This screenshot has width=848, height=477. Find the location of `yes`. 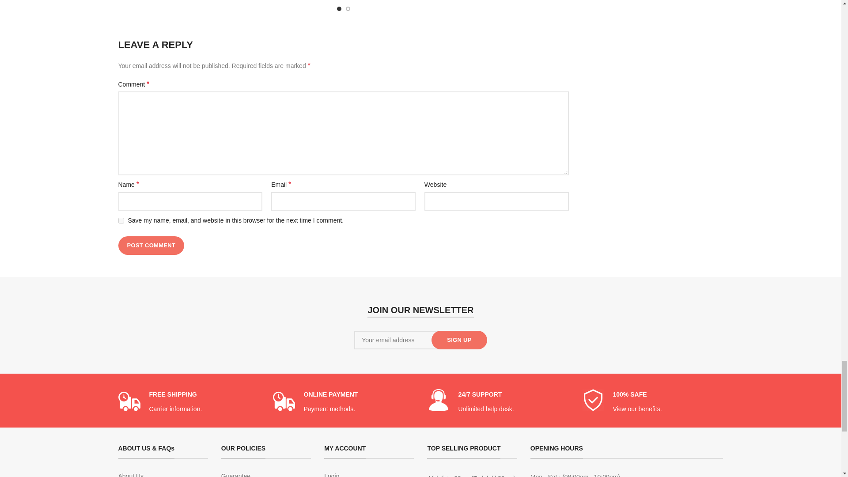

yes is located at coordinates (121, 220).